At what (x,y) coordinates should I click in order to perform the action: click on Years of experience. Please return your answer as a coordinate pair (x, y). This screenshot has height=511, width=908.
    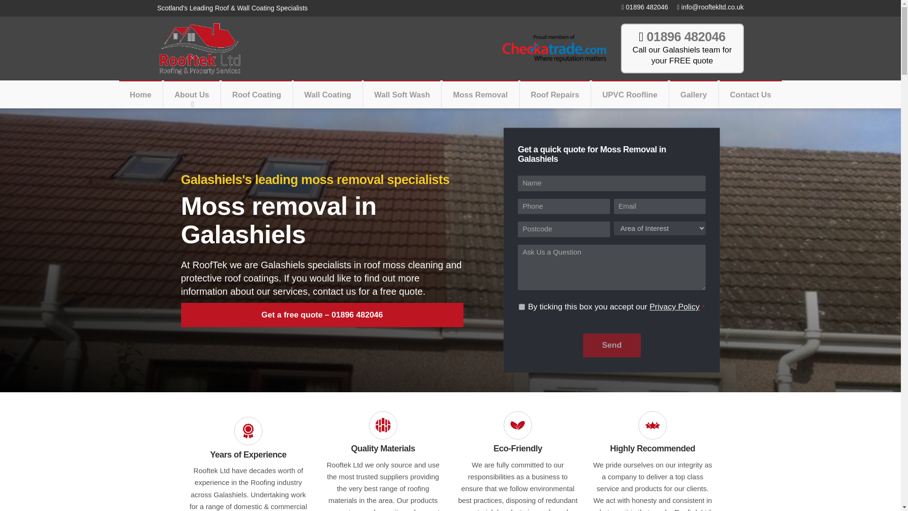
    Looking at the image, I should click on (248, 431).